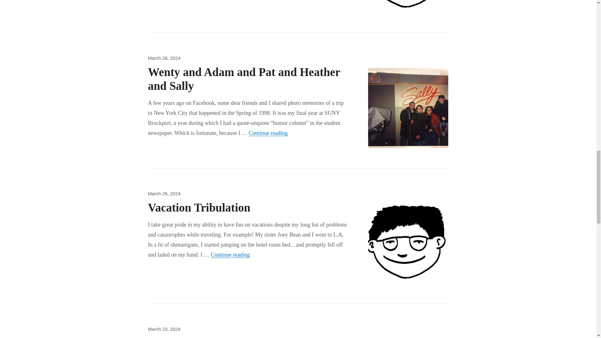 The image size is (601, 338). What do you see at coordinates (244, 79) in the screenshot?
I see `Wenty and Adam and Pat and Heather and Sally` at bounding box center [244, 79].